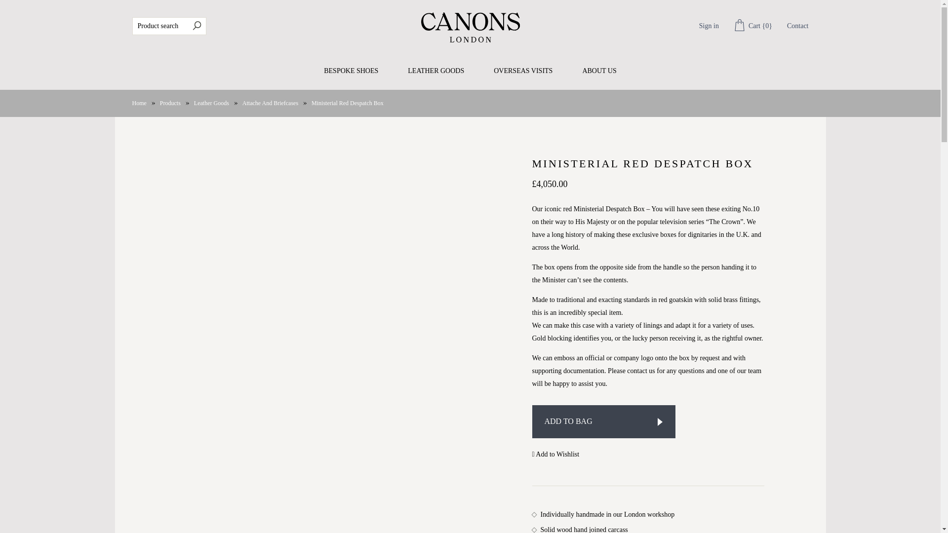 This screenshot has width=948, height=533. Describe the element at coordinates (523, 71) in the screenshot. I see `OVERSEAS VISITS` at that location.